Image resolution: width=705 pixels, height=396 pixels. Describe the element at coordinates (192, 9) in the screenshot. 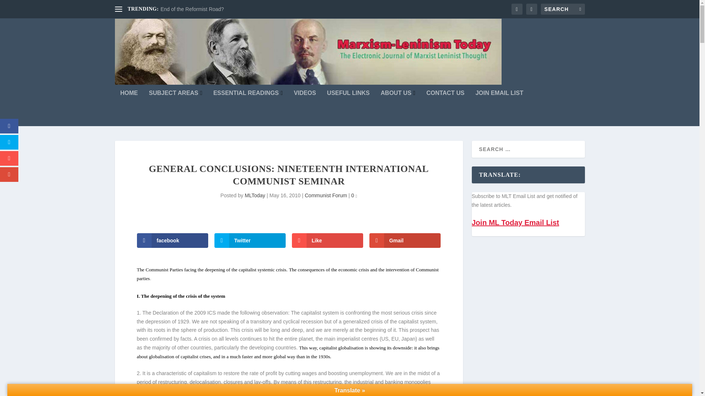

I see `End of the Reformist Road?` at that location.